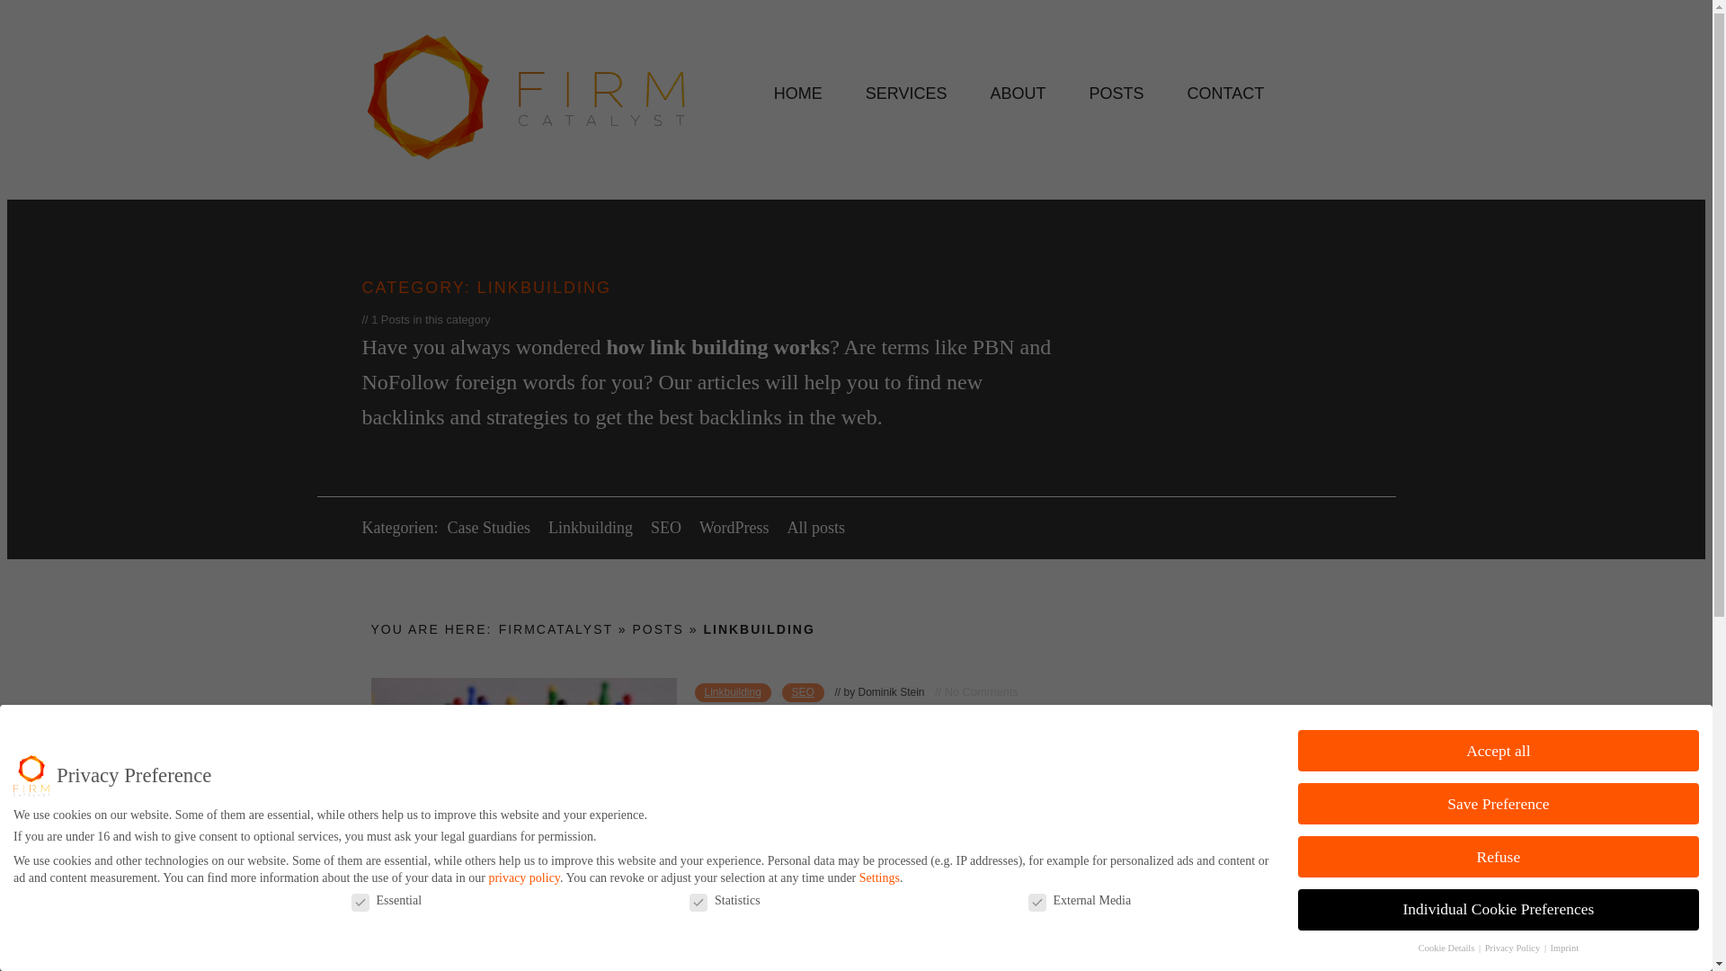 The image size is (1726, 971). I want to click on SEO, so click(665, 527).